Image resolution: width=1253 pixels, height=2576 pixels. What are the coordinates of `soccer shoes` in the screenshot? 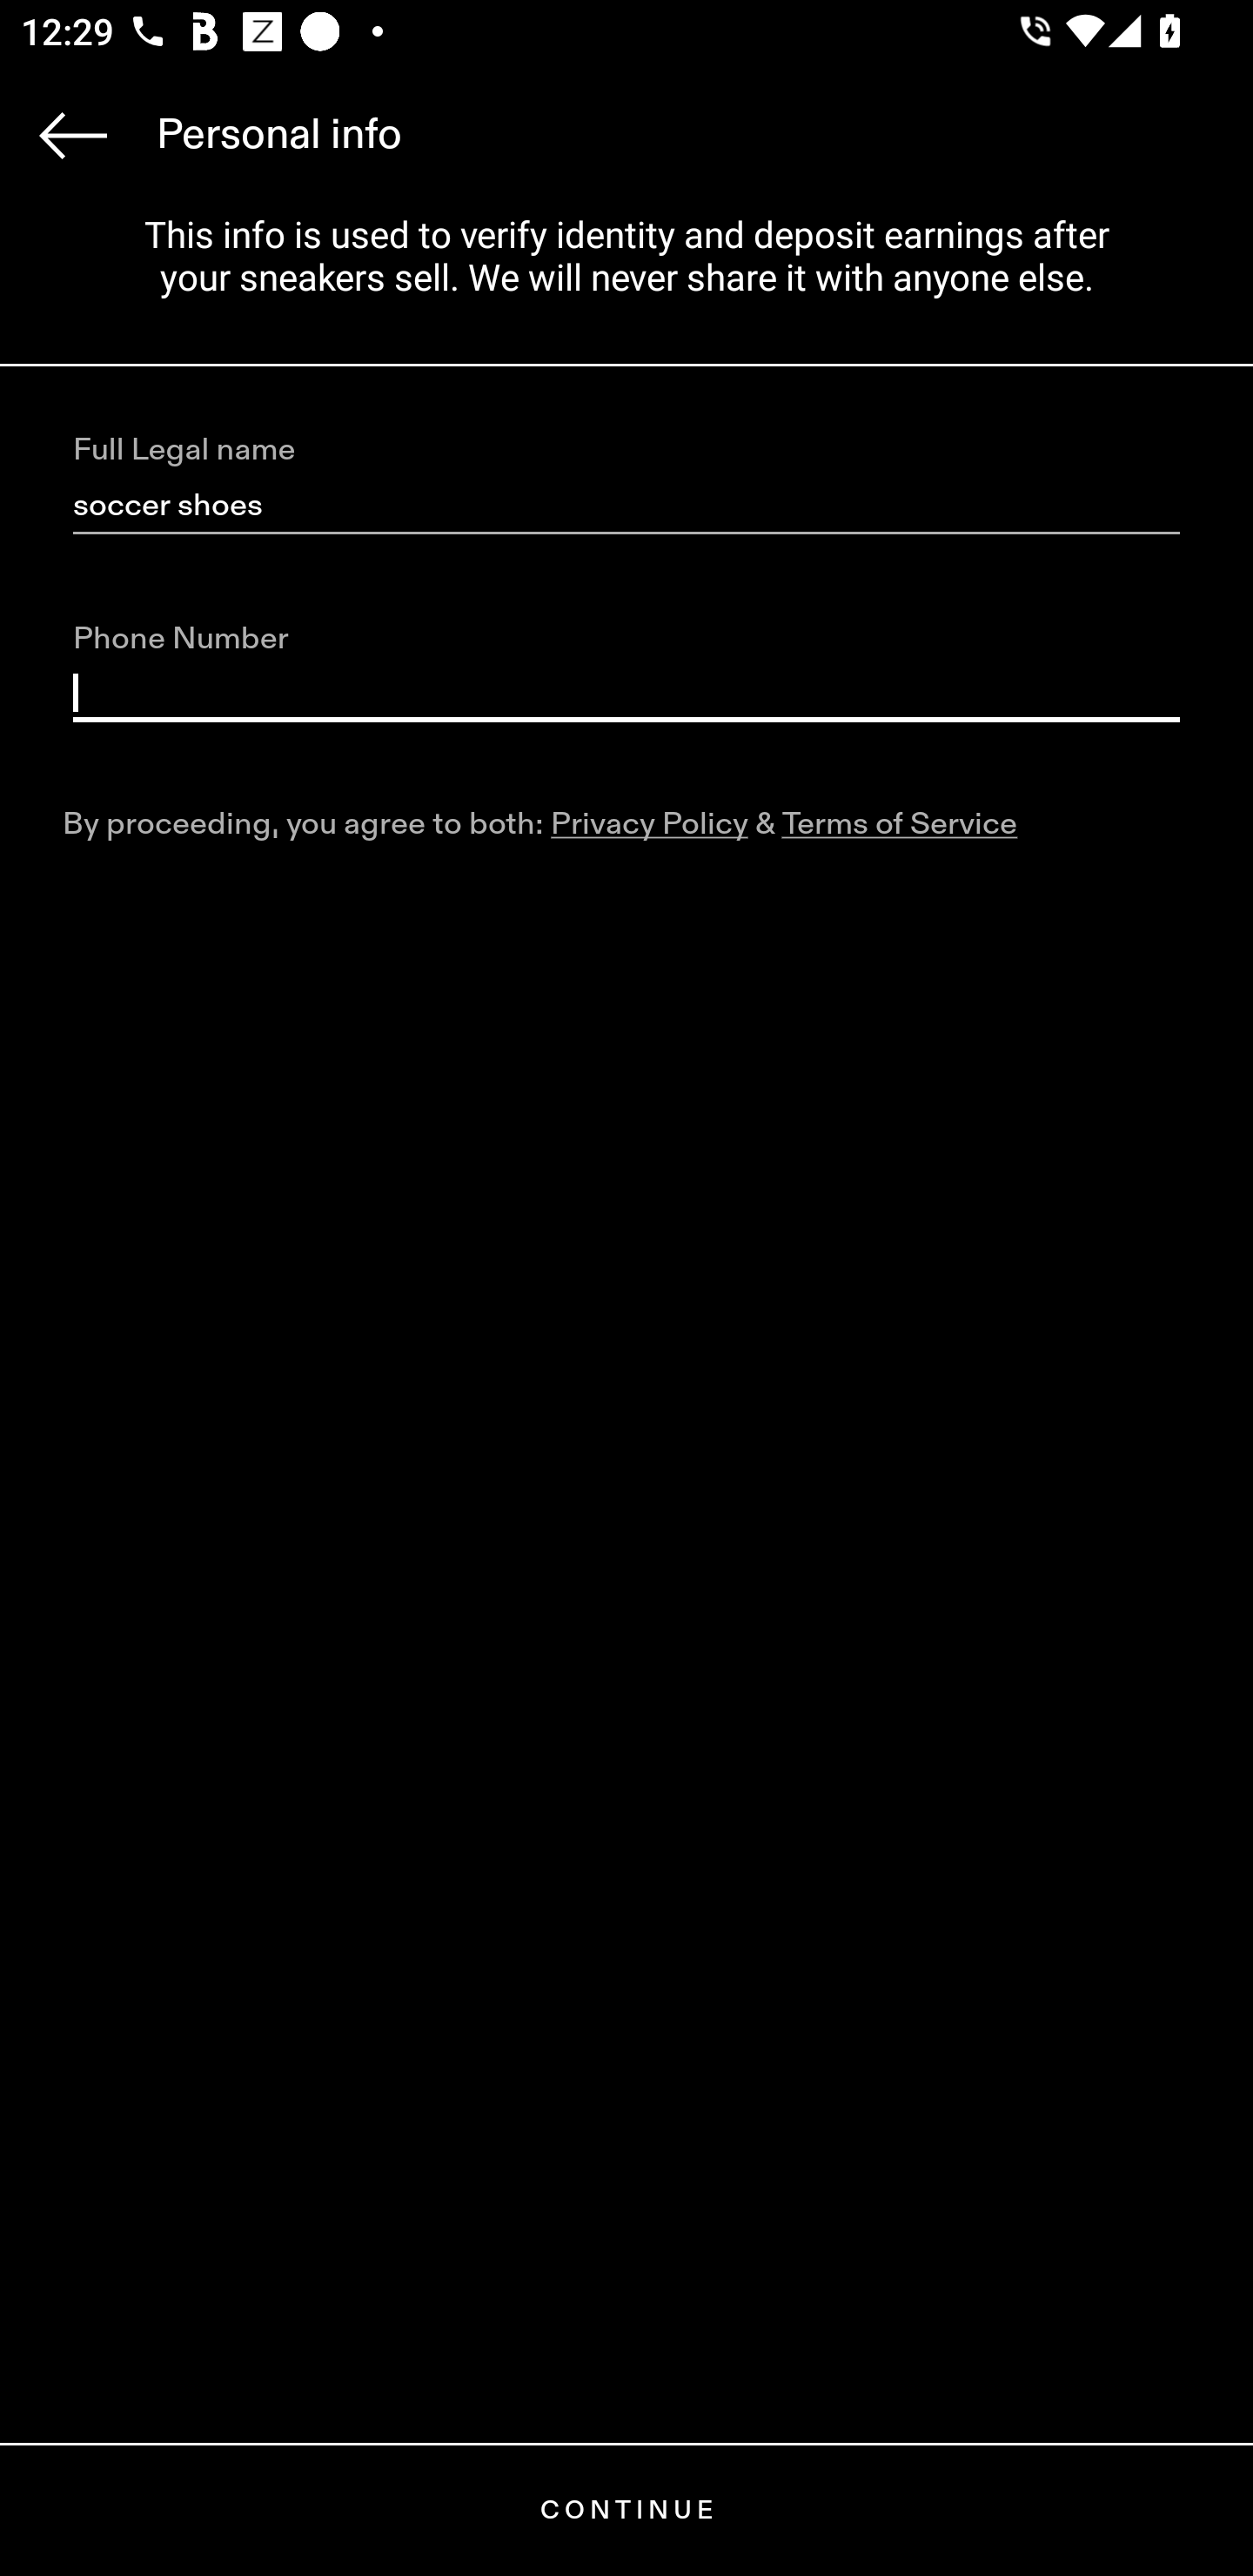 It's located at (626, 506).